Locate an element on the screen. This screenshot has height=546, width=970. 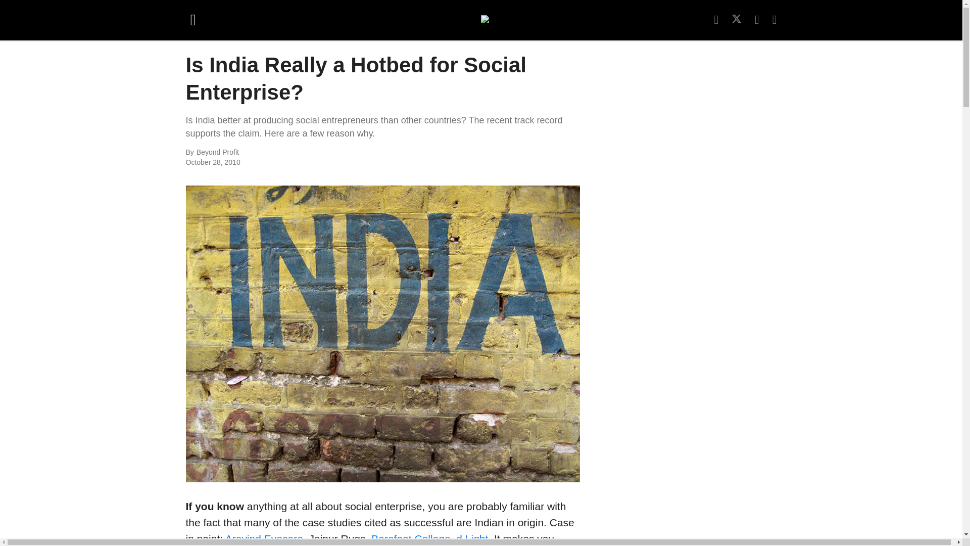
Aravind Eyecare is located at coordinates (264, 538).